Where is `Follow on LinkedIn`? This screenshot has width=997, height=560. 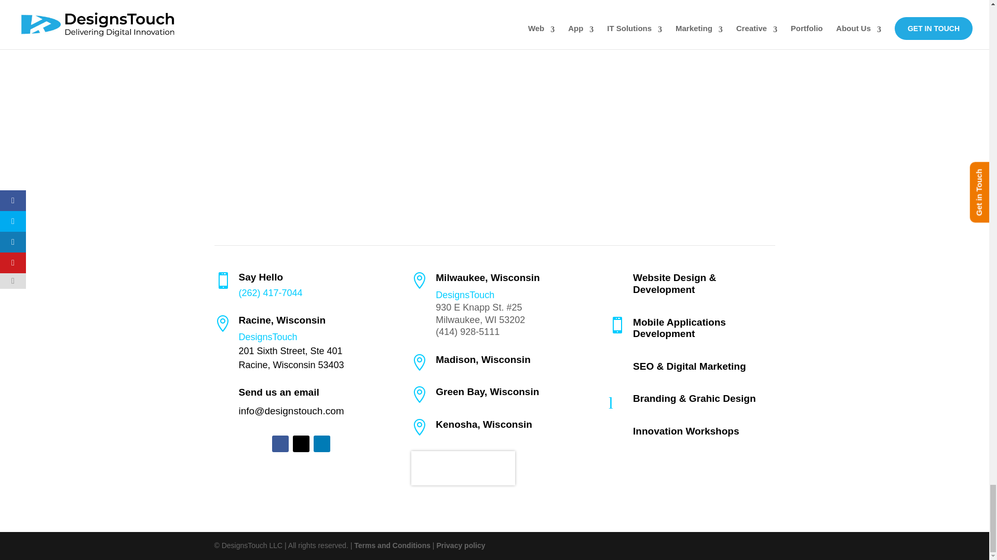 Follow on LinkedIn is located at coordinates (322, 444).